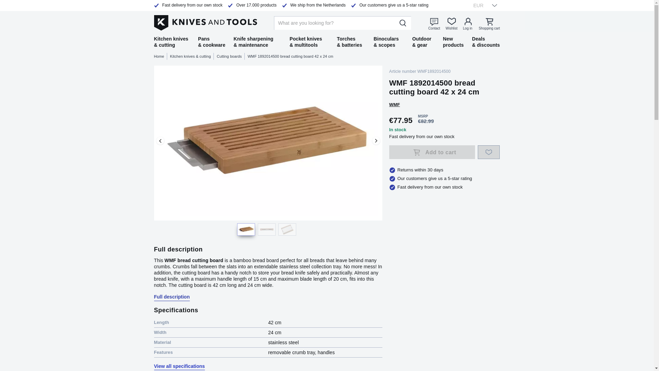 This screenshot has height=371, width=659. I want to click on EUR, so click(483, 5).